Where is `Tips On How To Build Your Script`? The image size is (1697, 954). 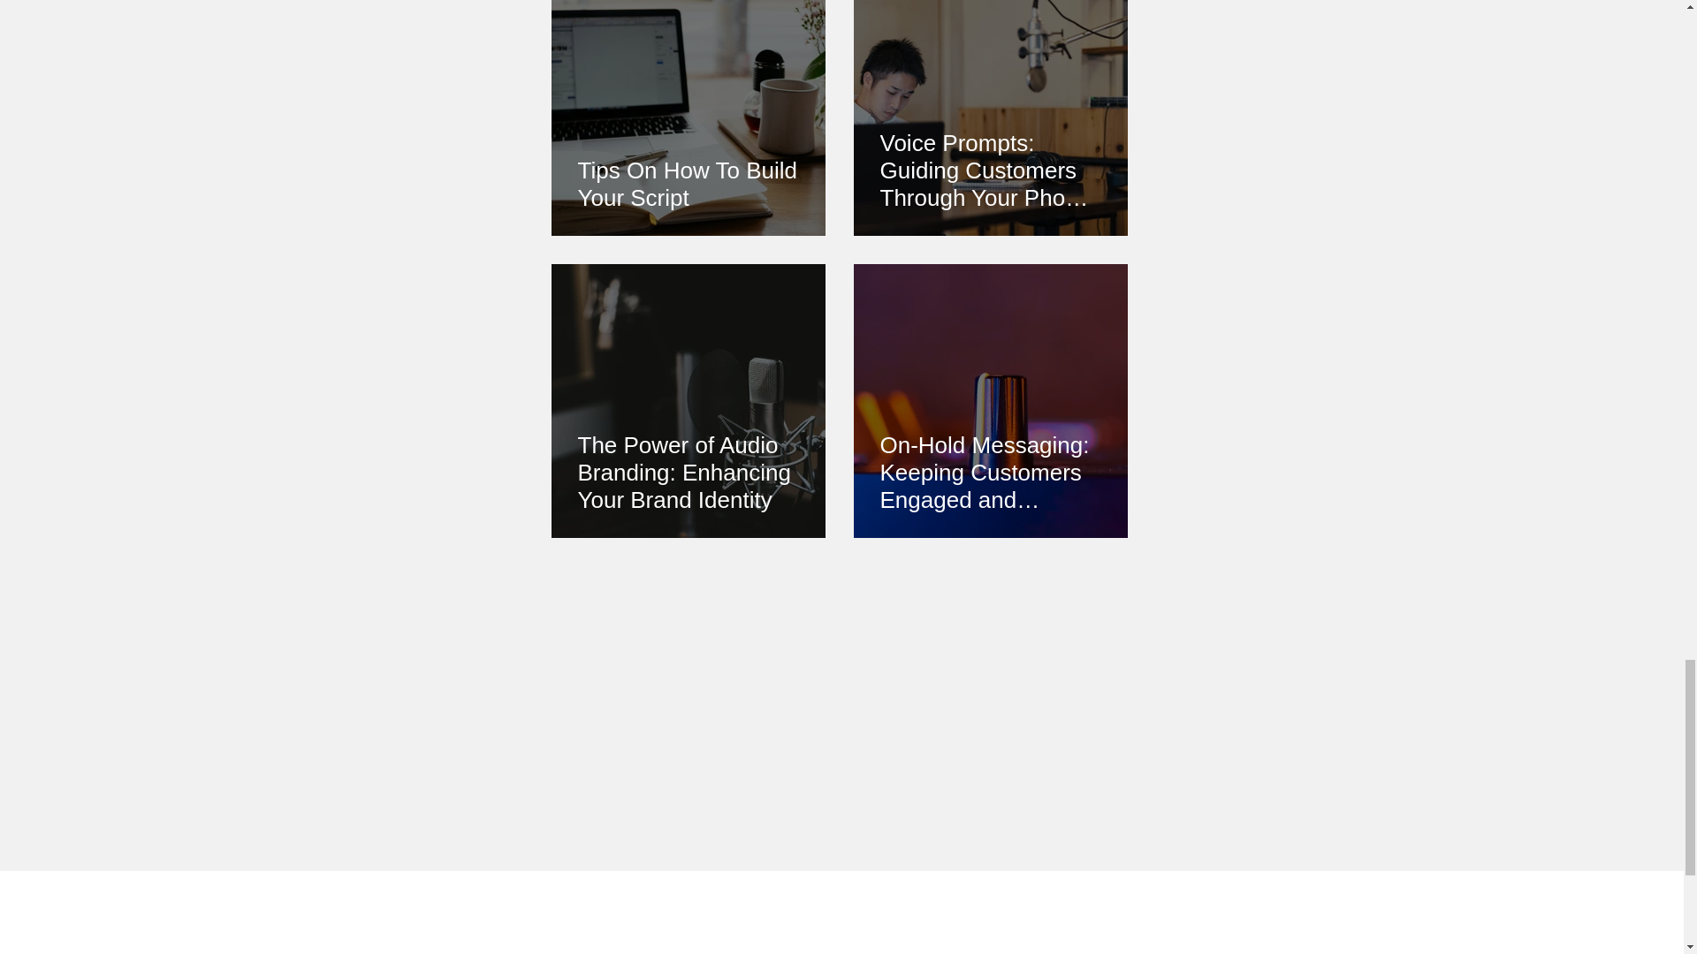
Tips On How To Build Your Script is located at coordinates (689, 184).